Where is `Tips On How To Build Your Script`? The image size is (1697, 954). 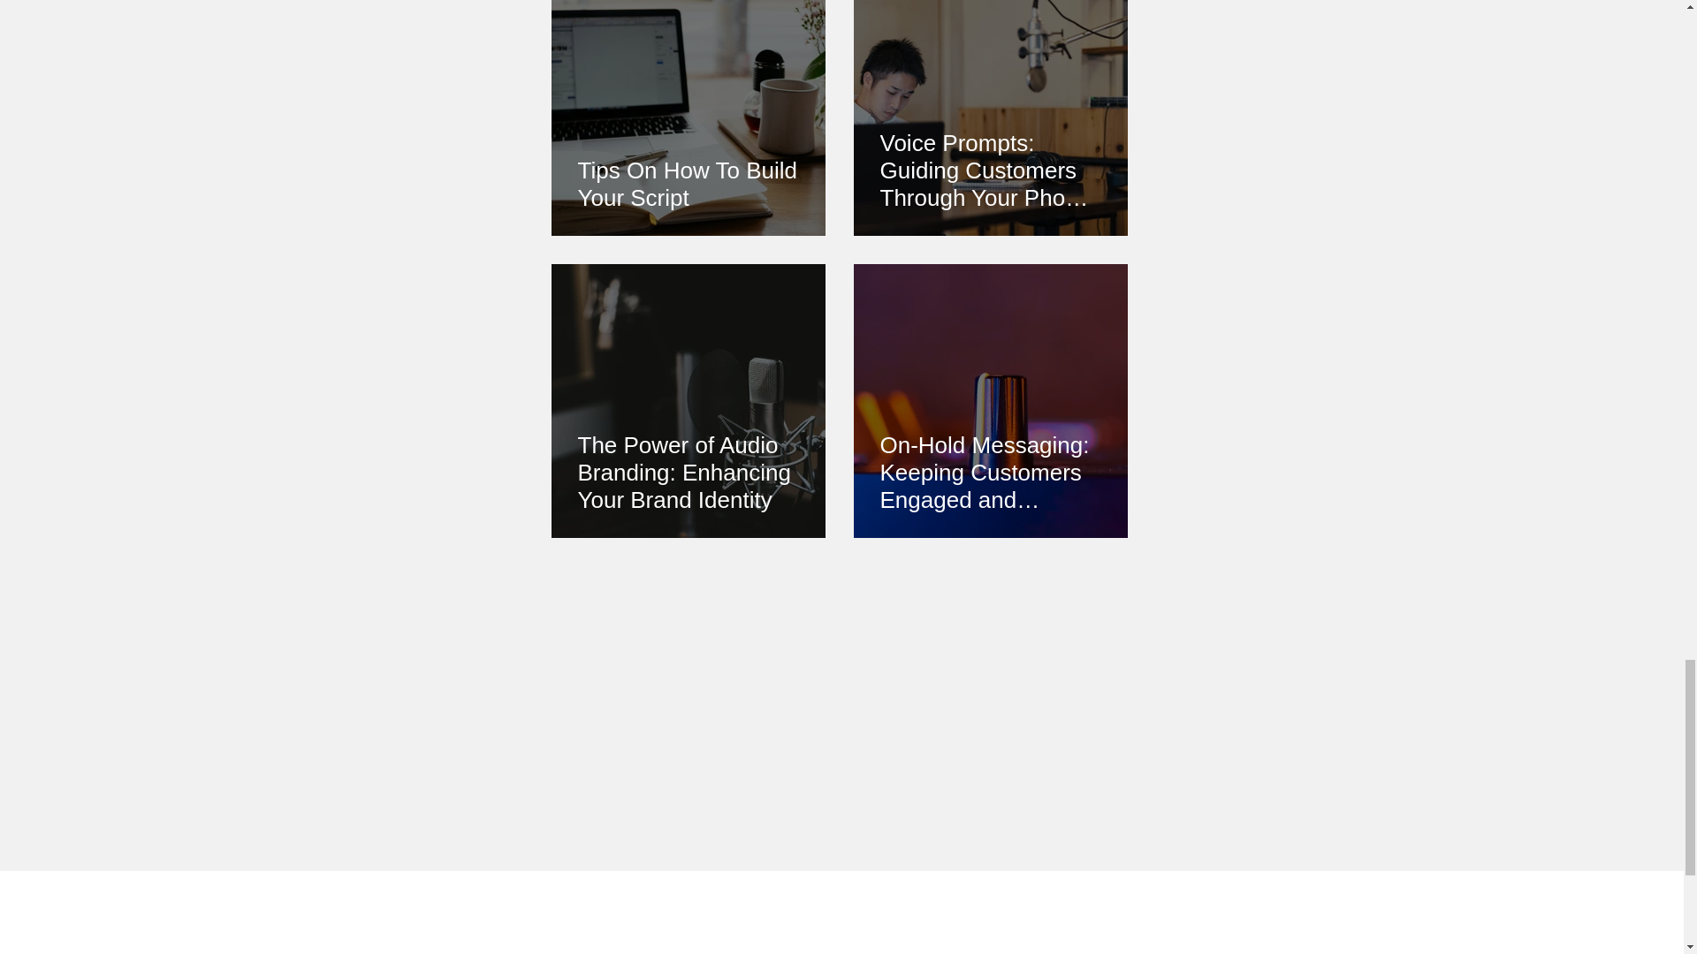
Tips On How To Build Your Script is located at coordinates (689, 184).